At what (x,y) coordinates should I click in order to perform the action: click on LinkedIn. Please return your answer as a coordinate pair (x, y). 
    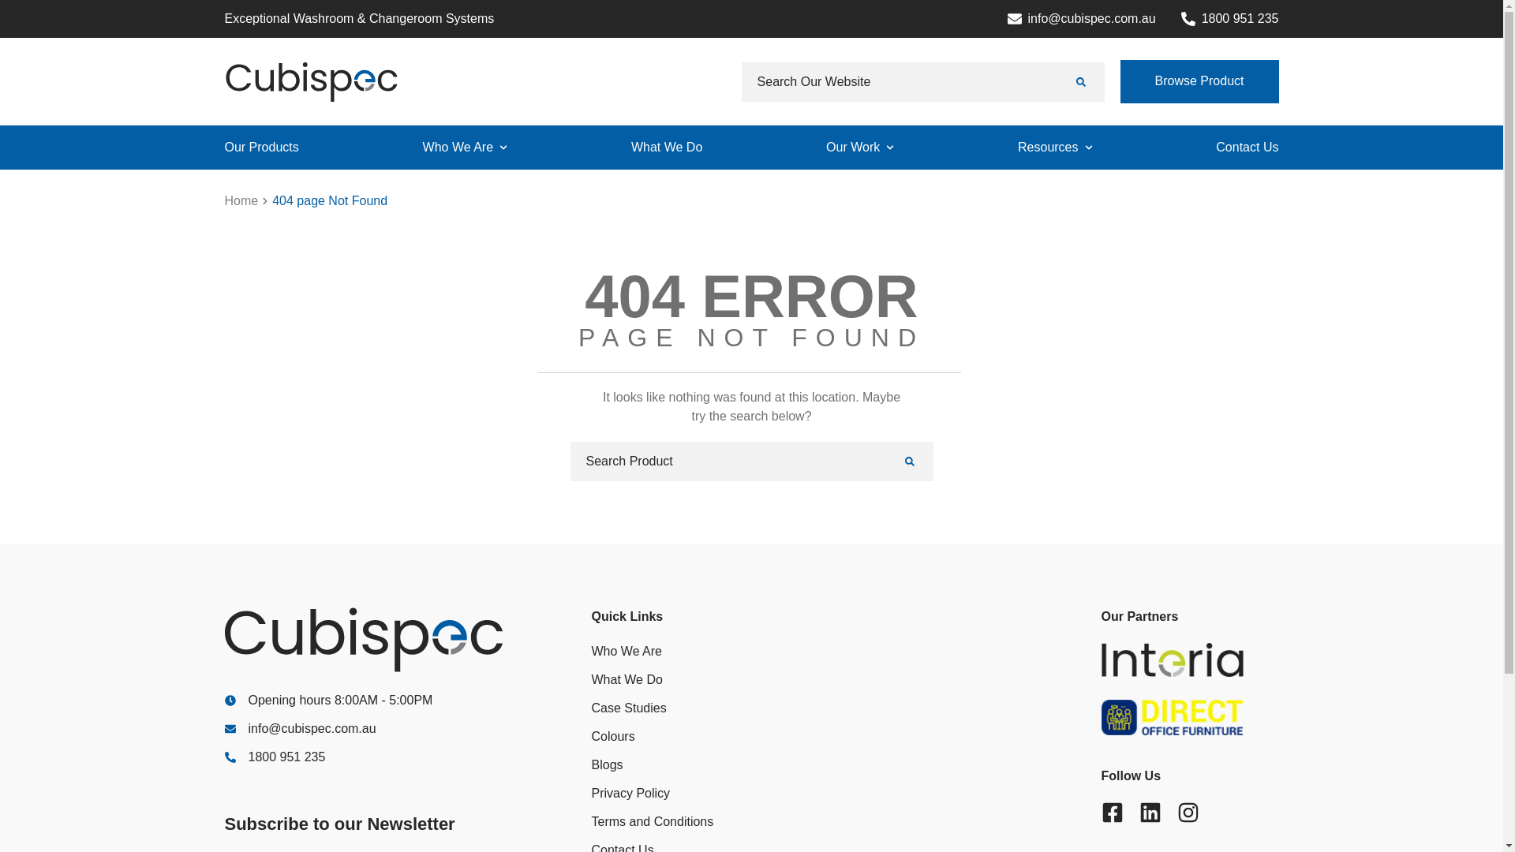
    Looking at the image, I should click on (1150, 813).